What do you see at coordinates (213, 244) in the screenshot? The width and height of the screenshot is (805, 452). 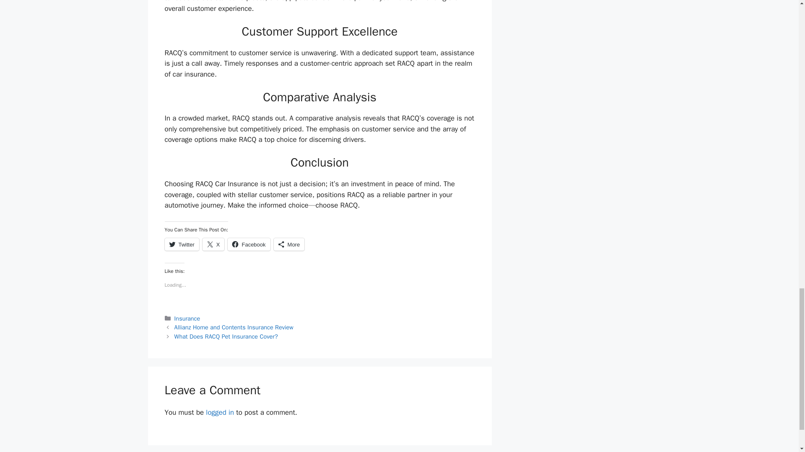 I see `X` at bounding box center [213, 244].